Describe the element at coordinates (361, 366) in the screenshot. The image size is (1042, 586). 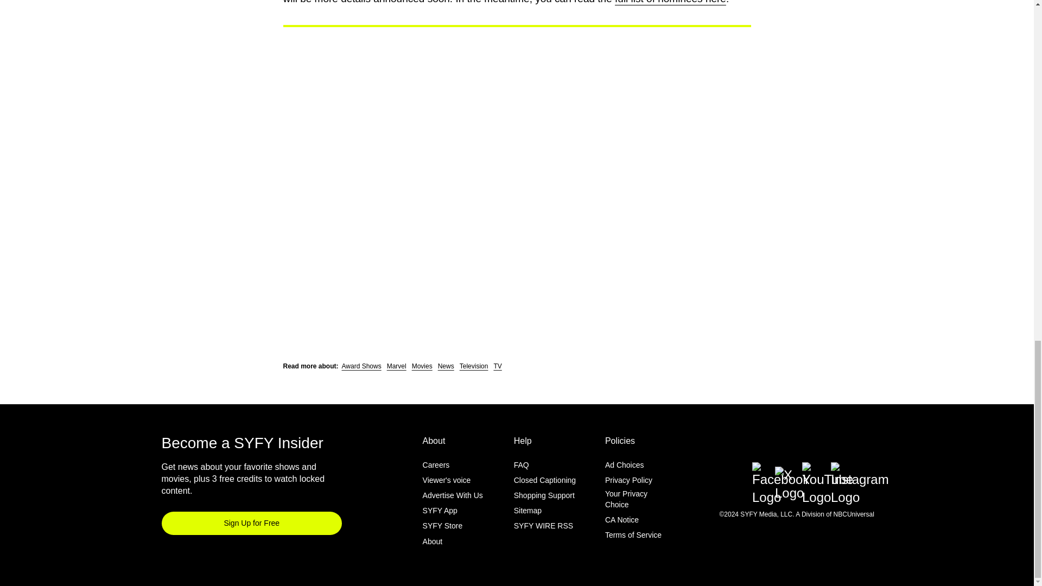
I see `Award Shows` at that location.